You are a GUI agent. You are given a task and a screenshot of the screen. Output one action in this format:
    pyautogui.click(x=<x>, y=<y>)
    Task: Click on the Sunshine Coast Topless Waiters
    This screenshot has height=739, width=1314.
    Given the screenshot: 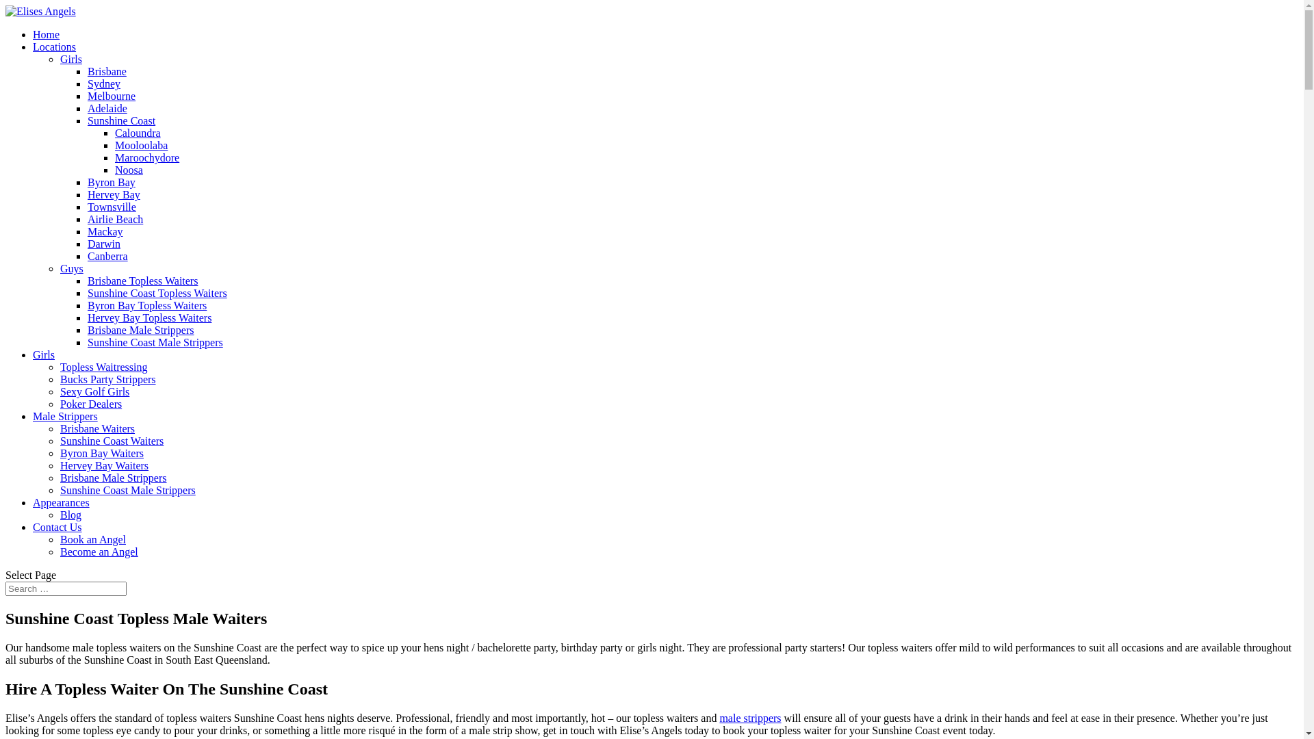 What is the action you would take?
    pyautogui.click(x=157, y=293)
    